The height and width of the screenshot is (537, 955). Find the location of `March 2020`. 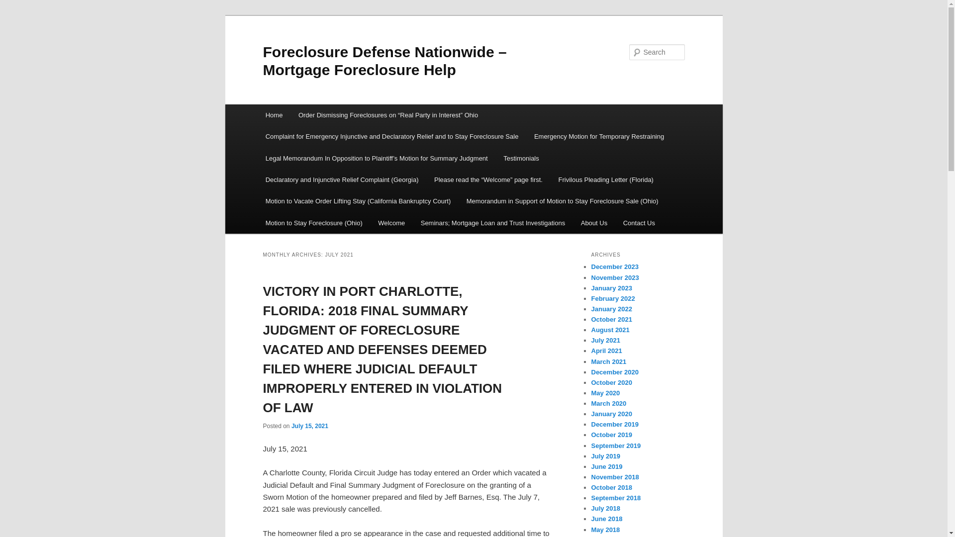

March 2020 is located at coordinates (609, 403).